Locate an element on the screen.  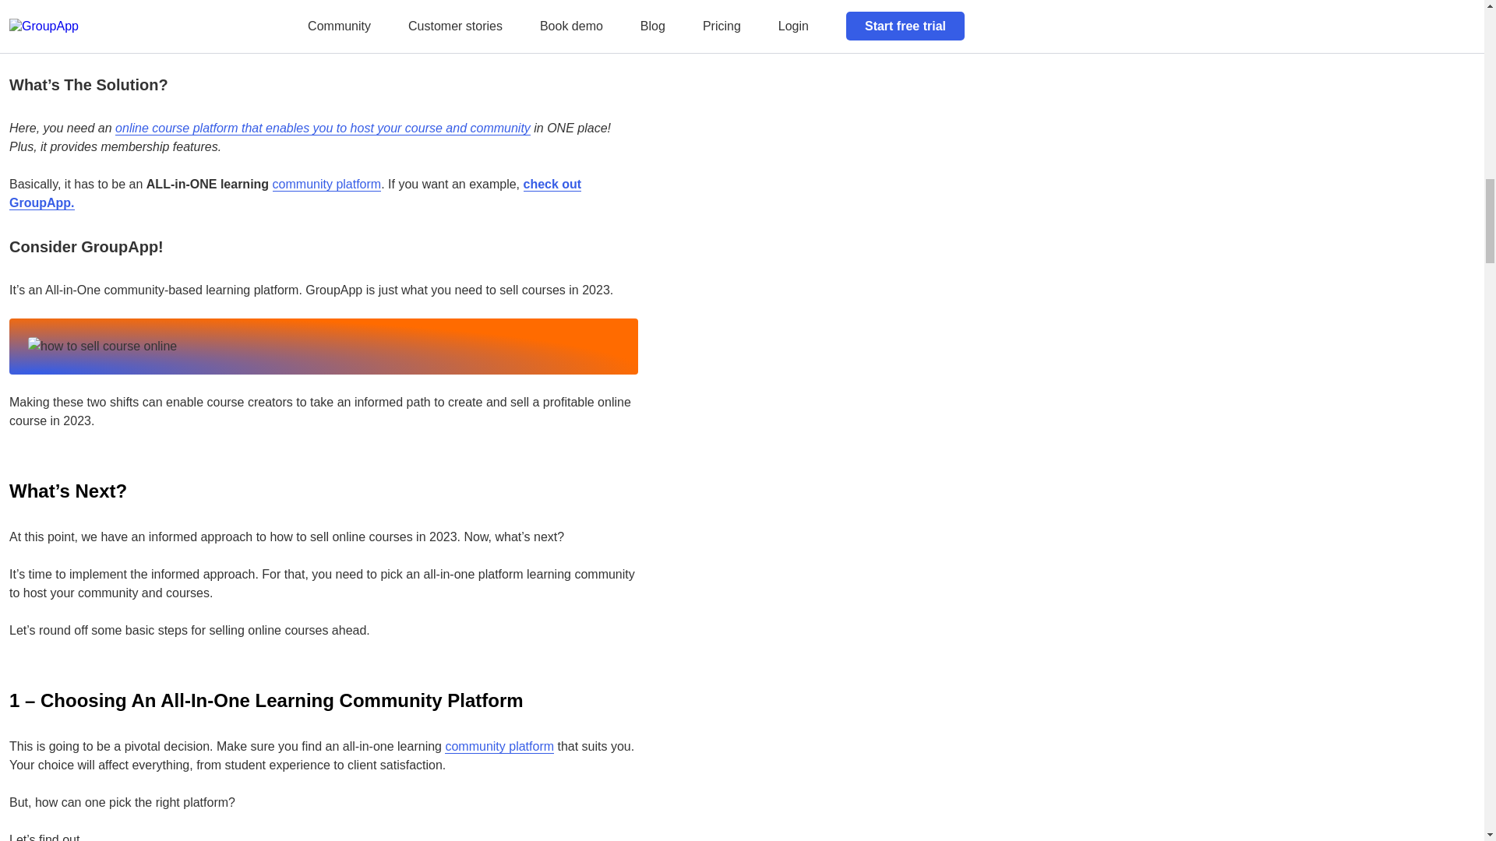
Facebook Groups is located at coordinates (305, 22).